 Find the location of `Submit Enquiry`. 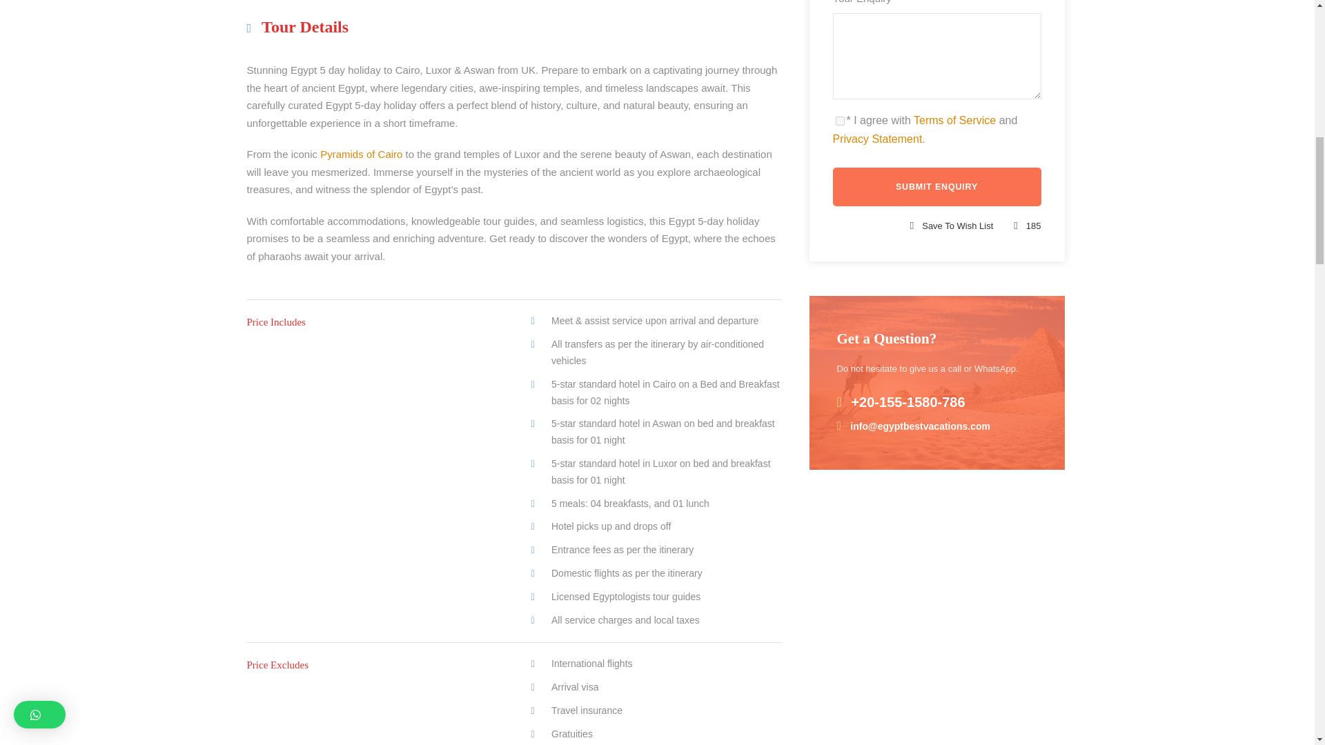

Submit Enquiry is located at coordinates (936, 187).